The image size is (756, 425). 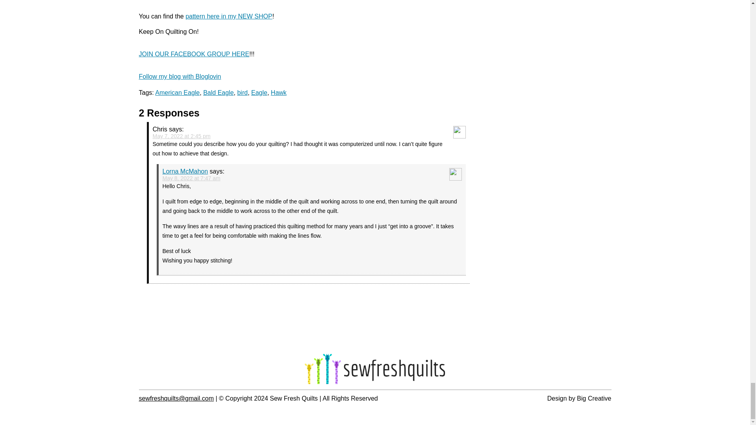 I want to click on bird, so click(x=243, y=92).